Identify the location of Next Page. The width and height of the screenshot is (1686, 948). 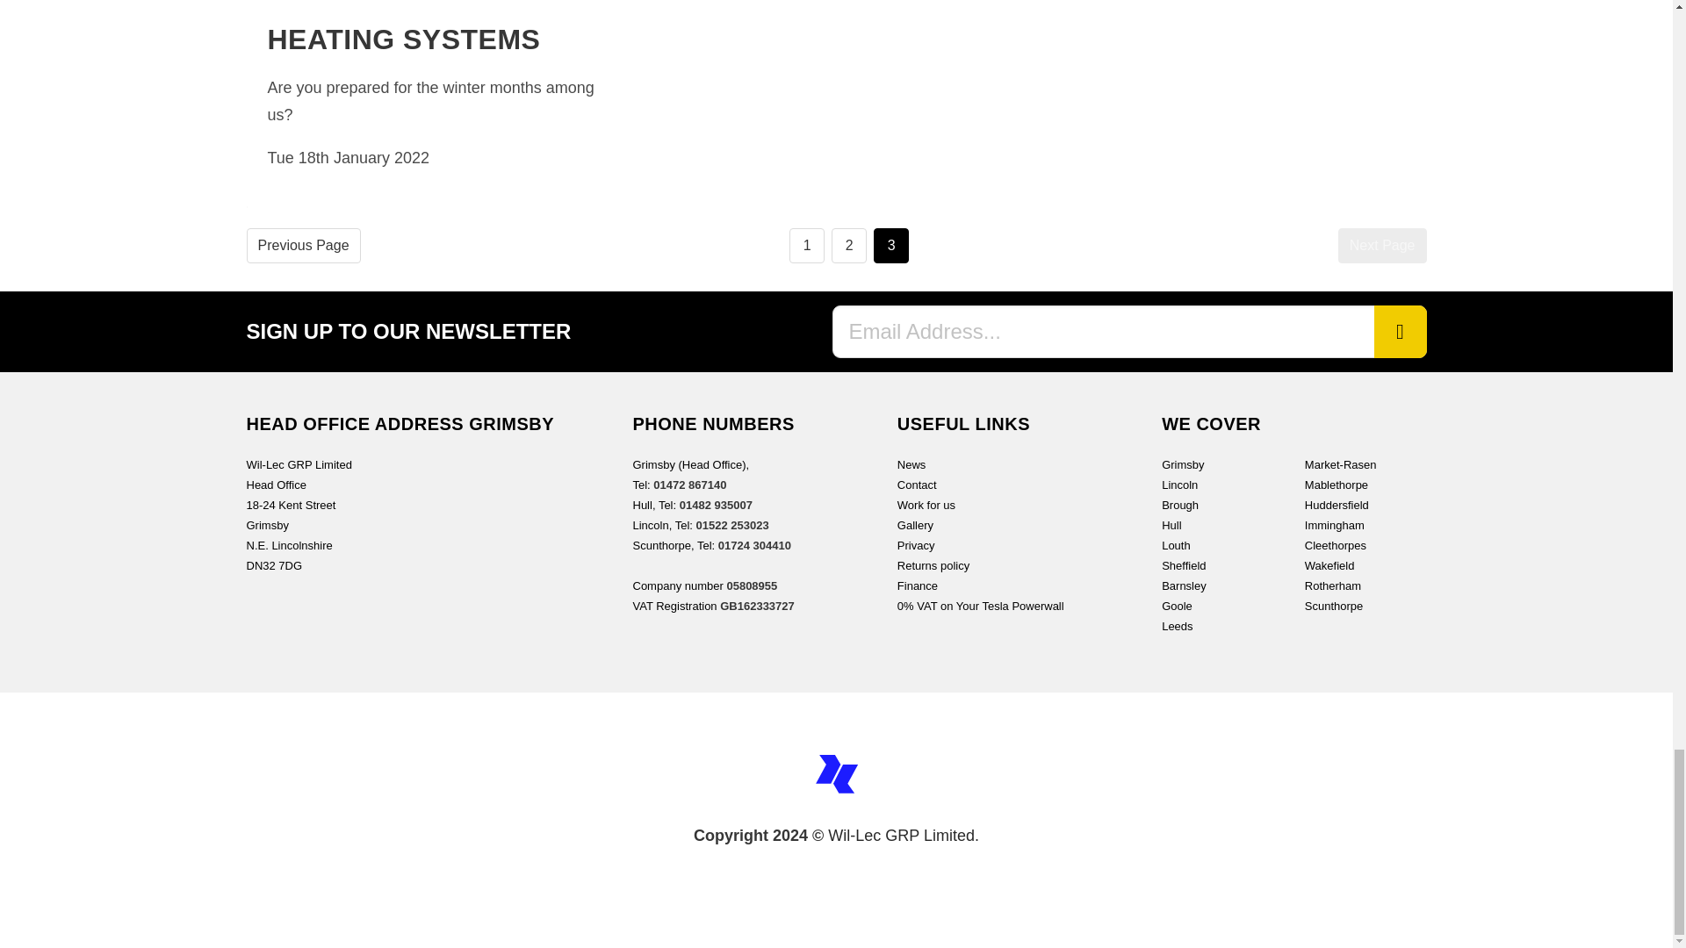
(1382, 246).